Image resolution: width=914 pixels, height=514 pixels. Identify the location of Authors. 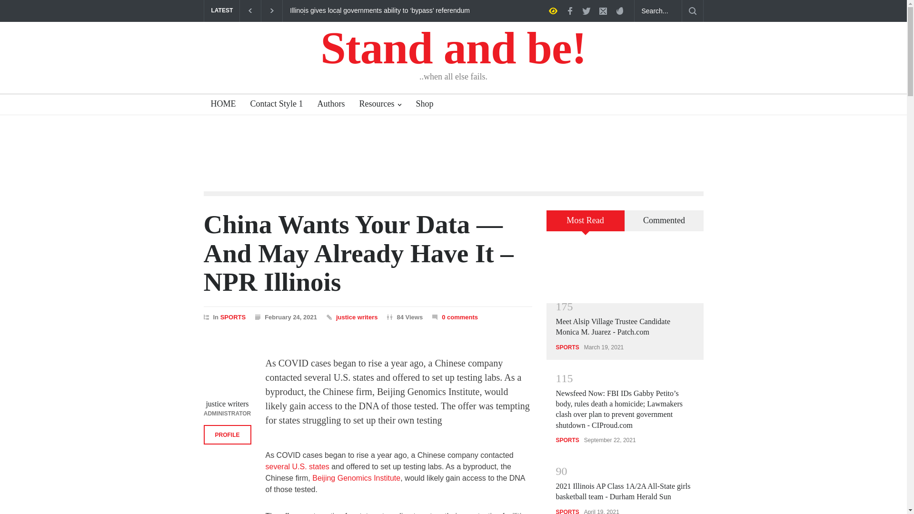
(328, 105).